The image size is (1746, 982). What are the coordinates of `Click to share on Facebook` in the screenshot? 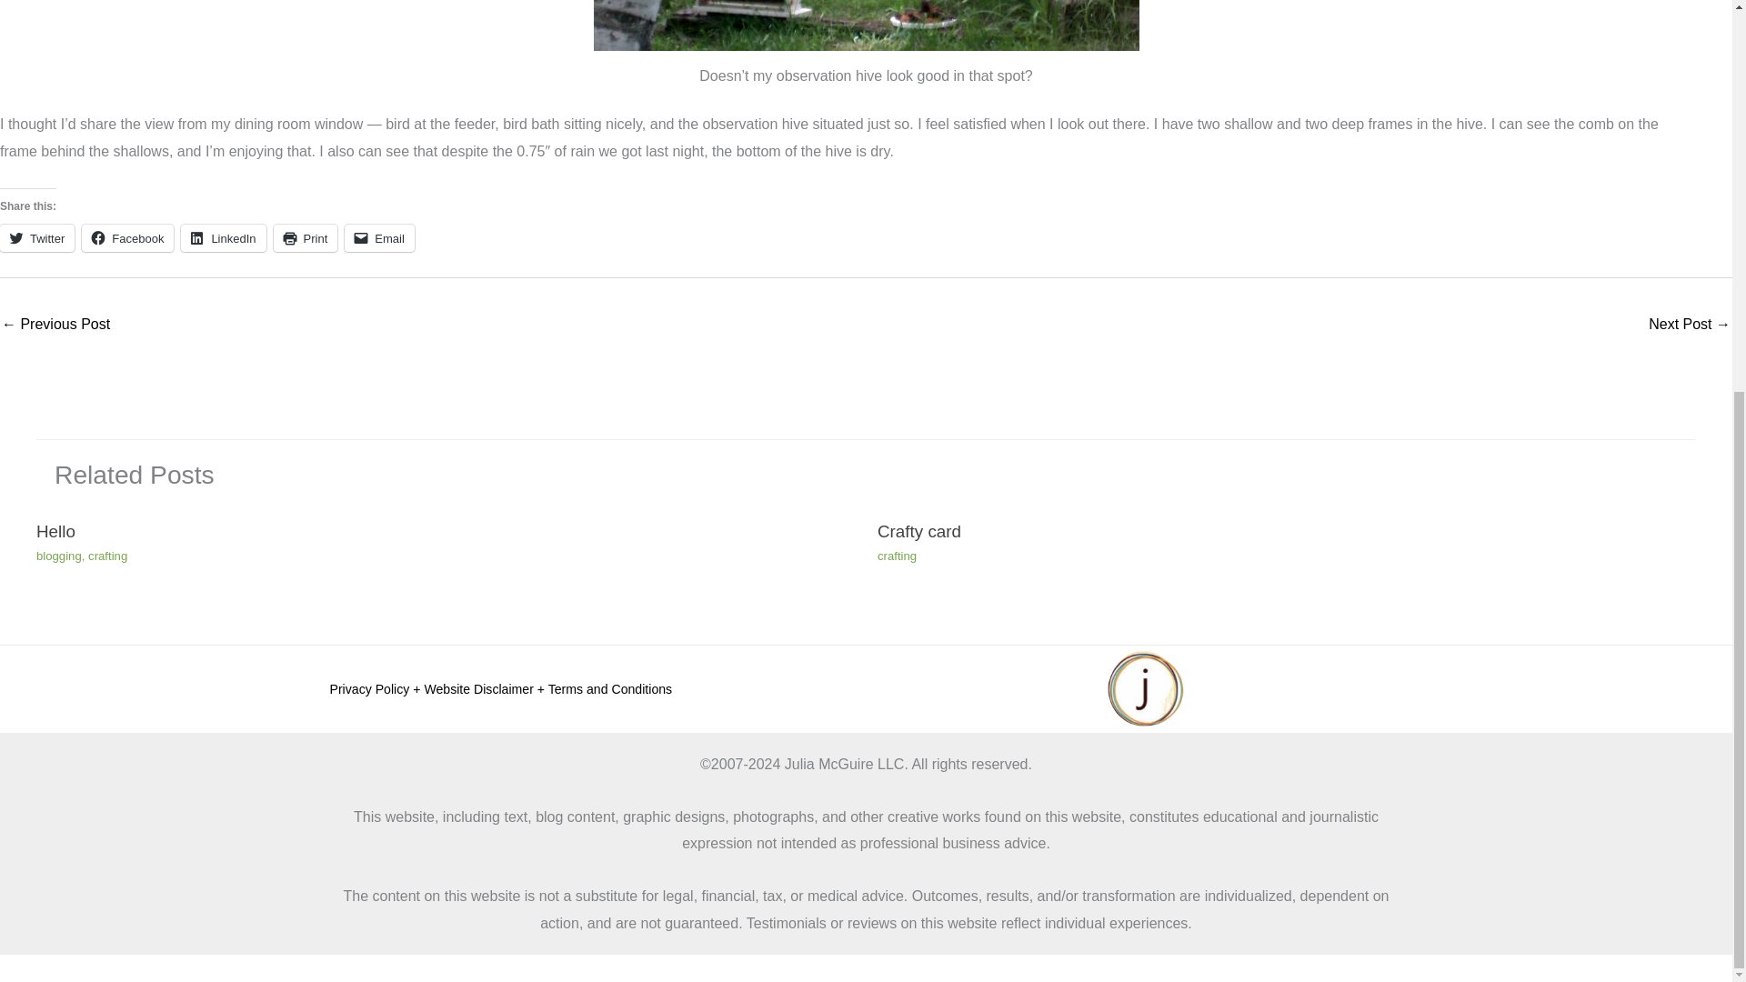 It's located at (127, 238).